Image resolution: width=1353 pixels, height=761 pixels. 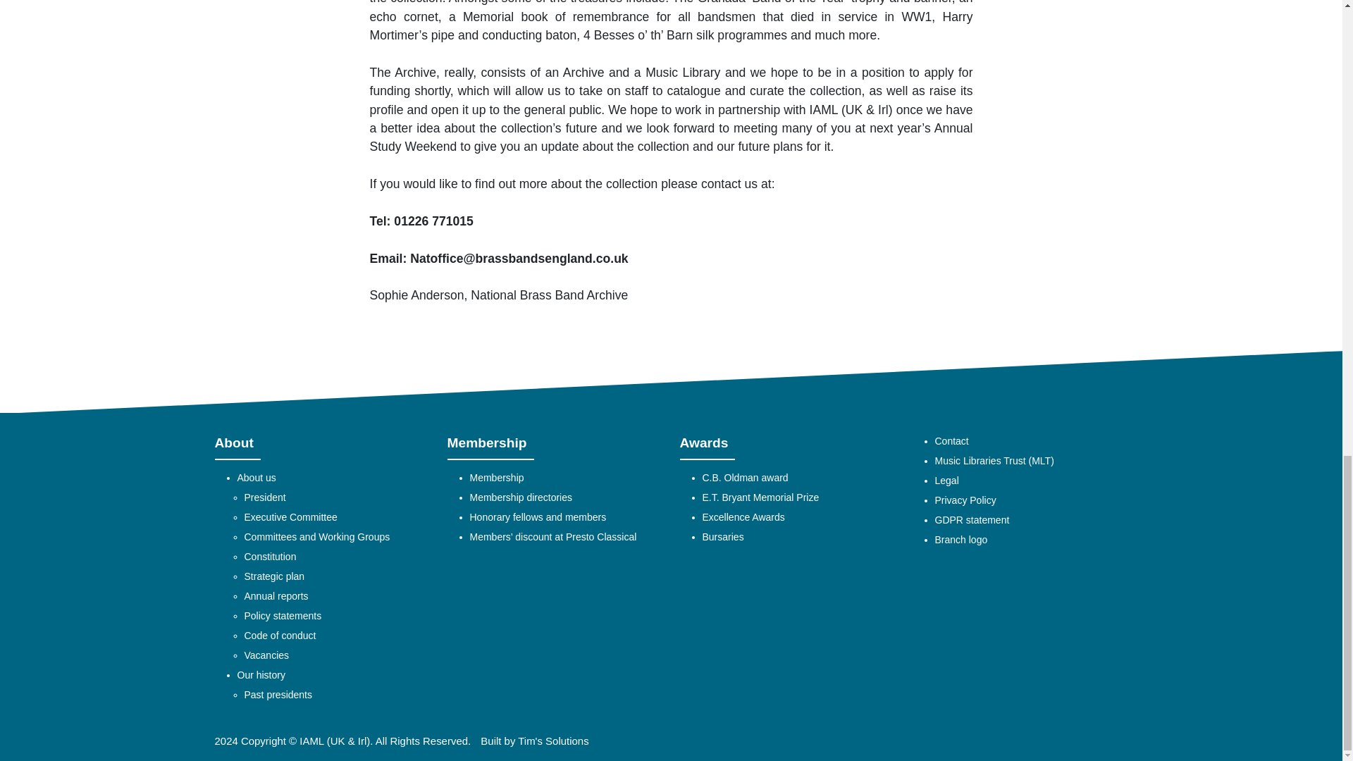 I want to click on Excellence Awards, so click(x=743, y=518).